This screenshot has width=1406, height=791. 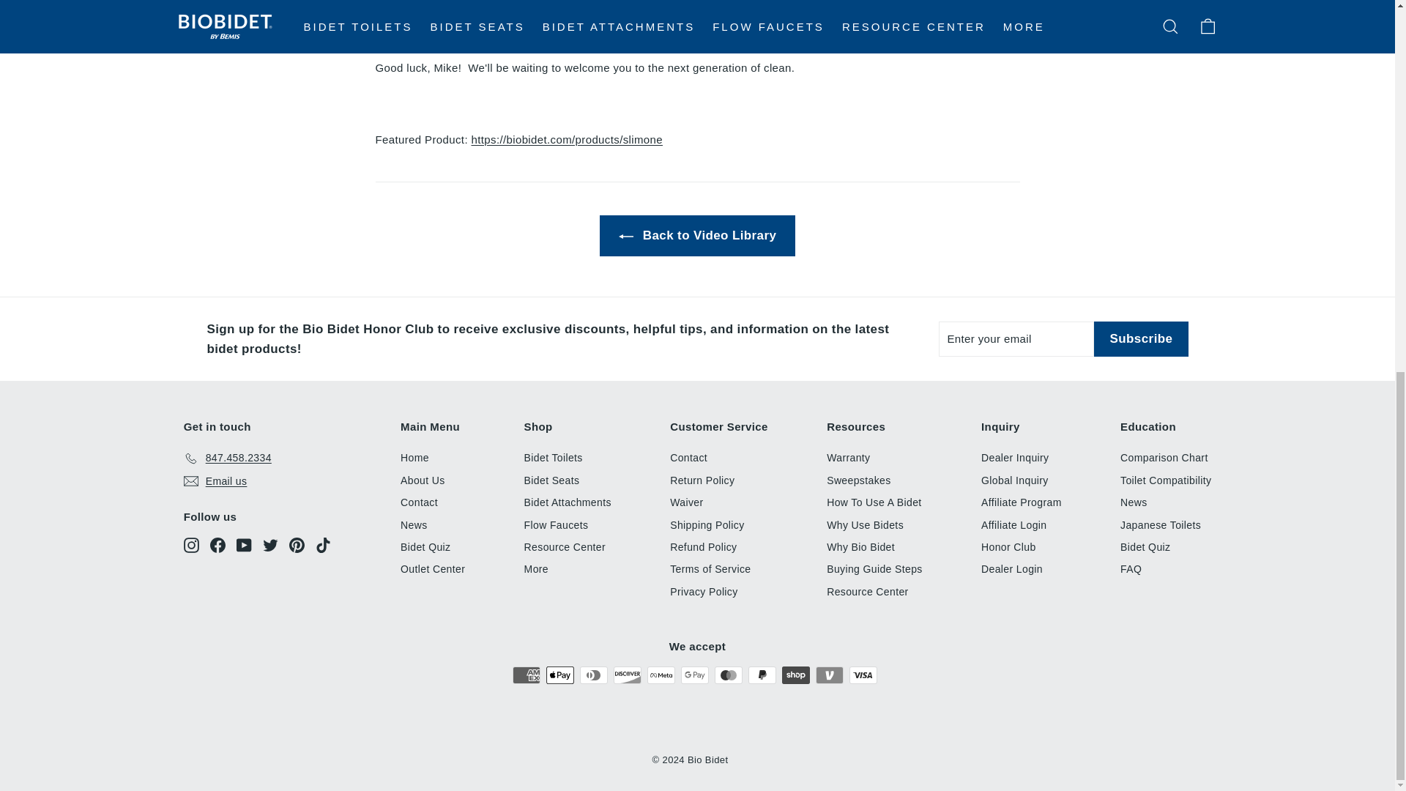 I want to click on Shop Pay, so click(x=795, y=675).